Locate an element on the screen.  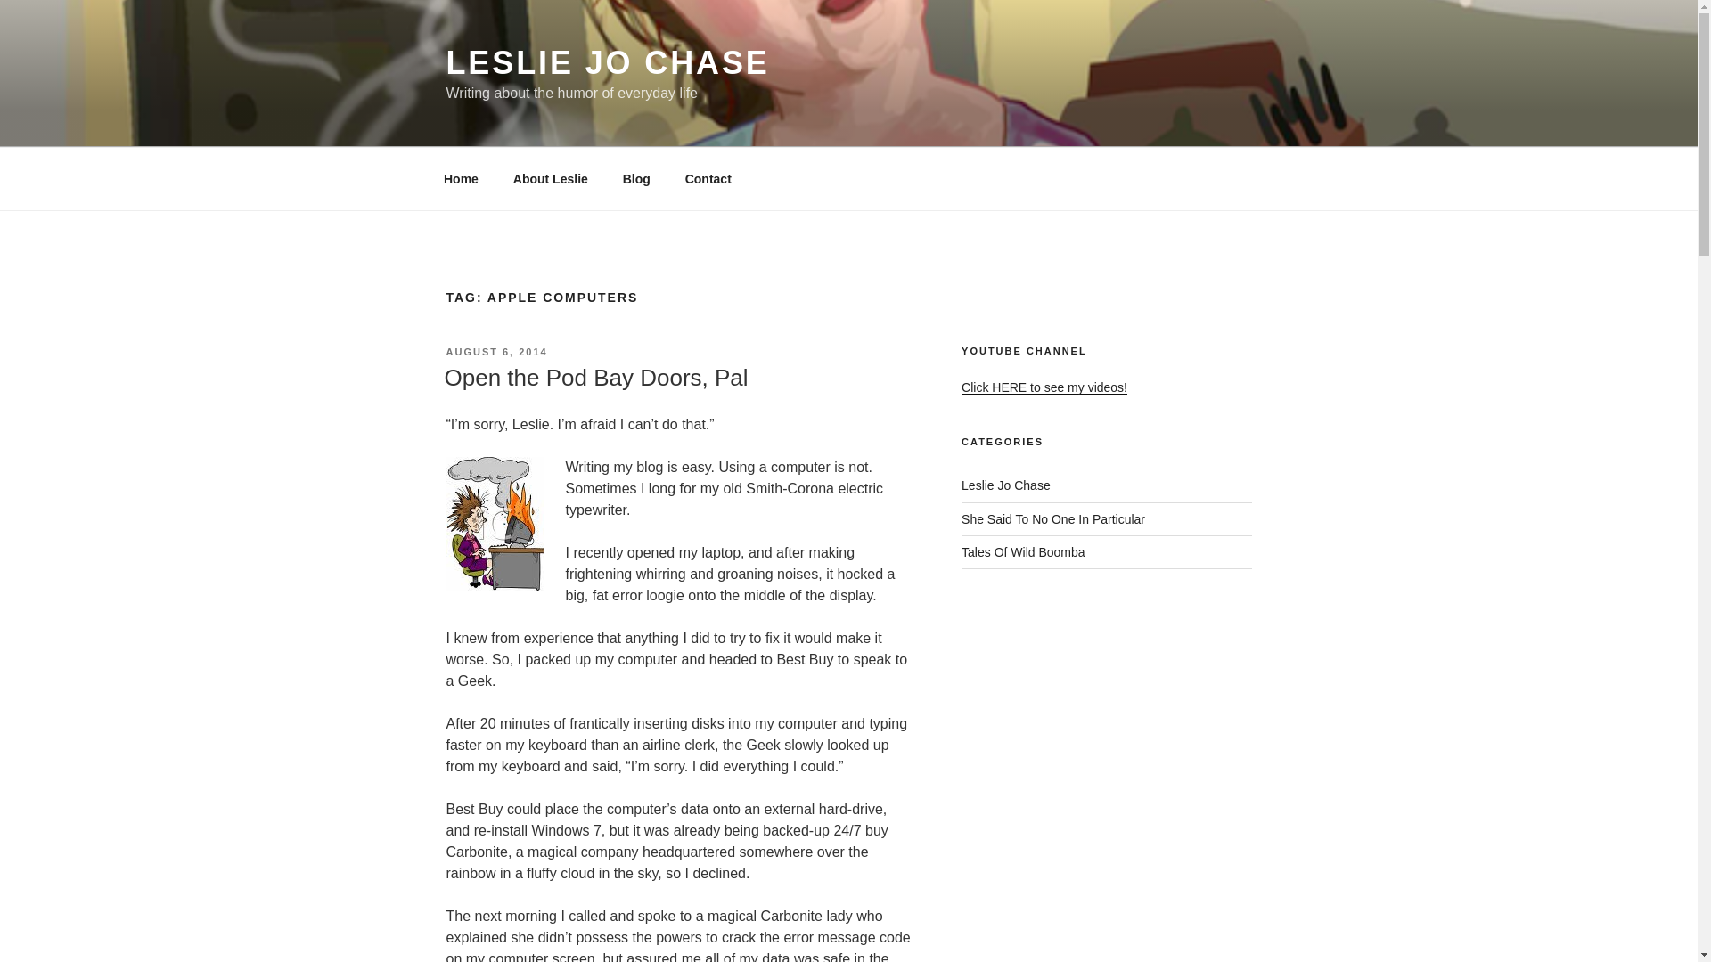
LESLIE JO CHASE is located at coordinates (606, 62).